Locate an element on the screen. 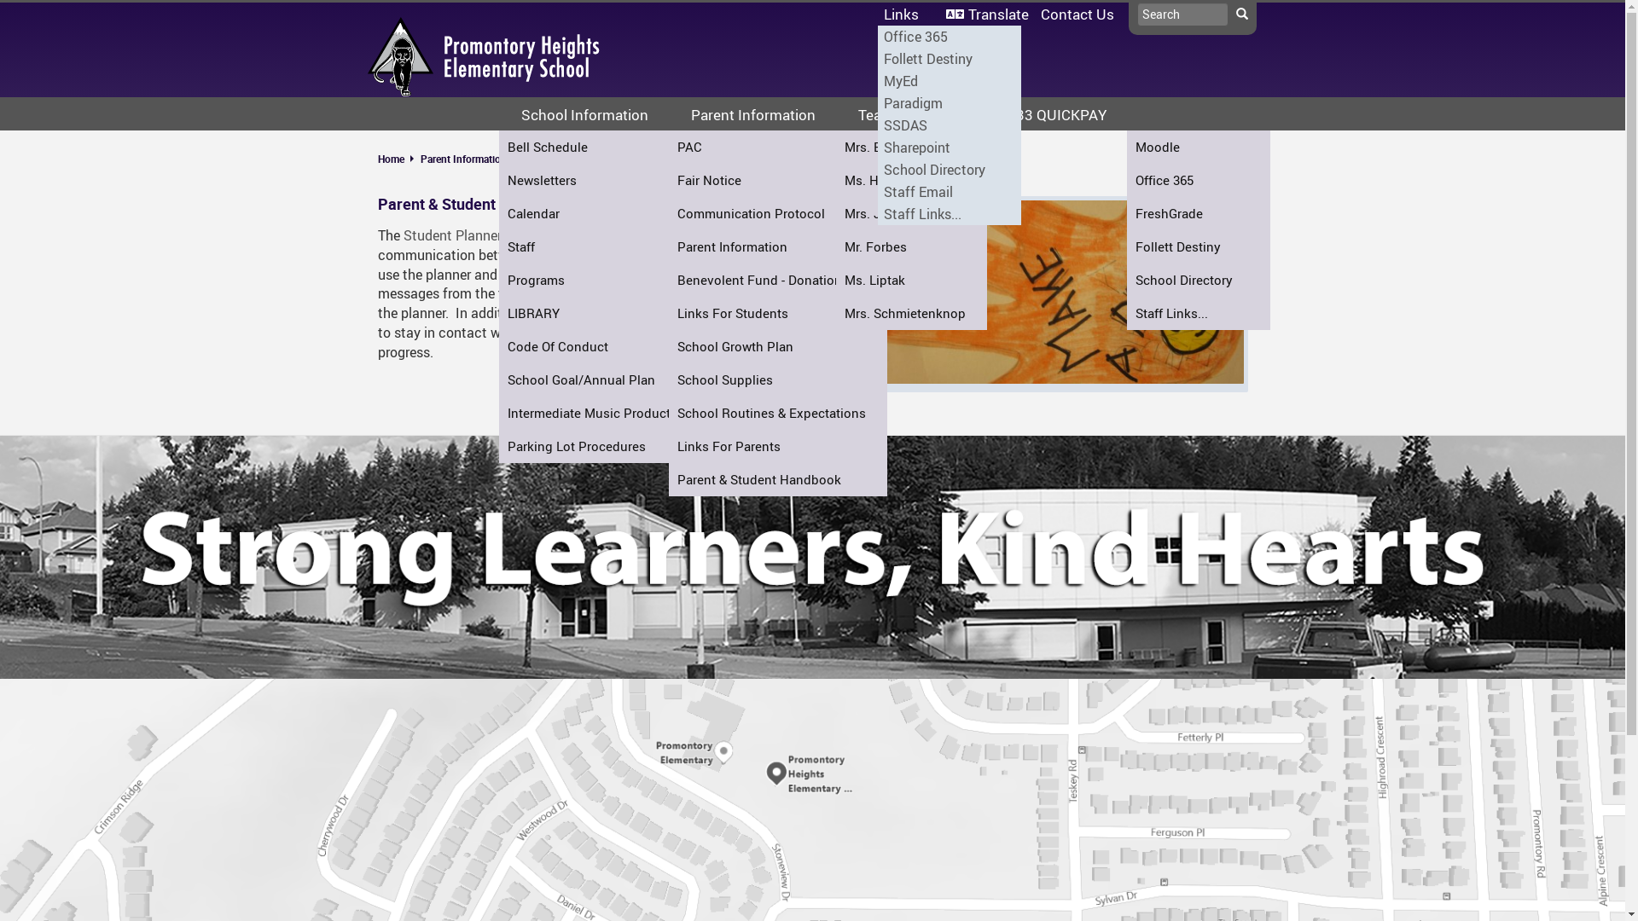  School Information is located at coordinates (584, 114).